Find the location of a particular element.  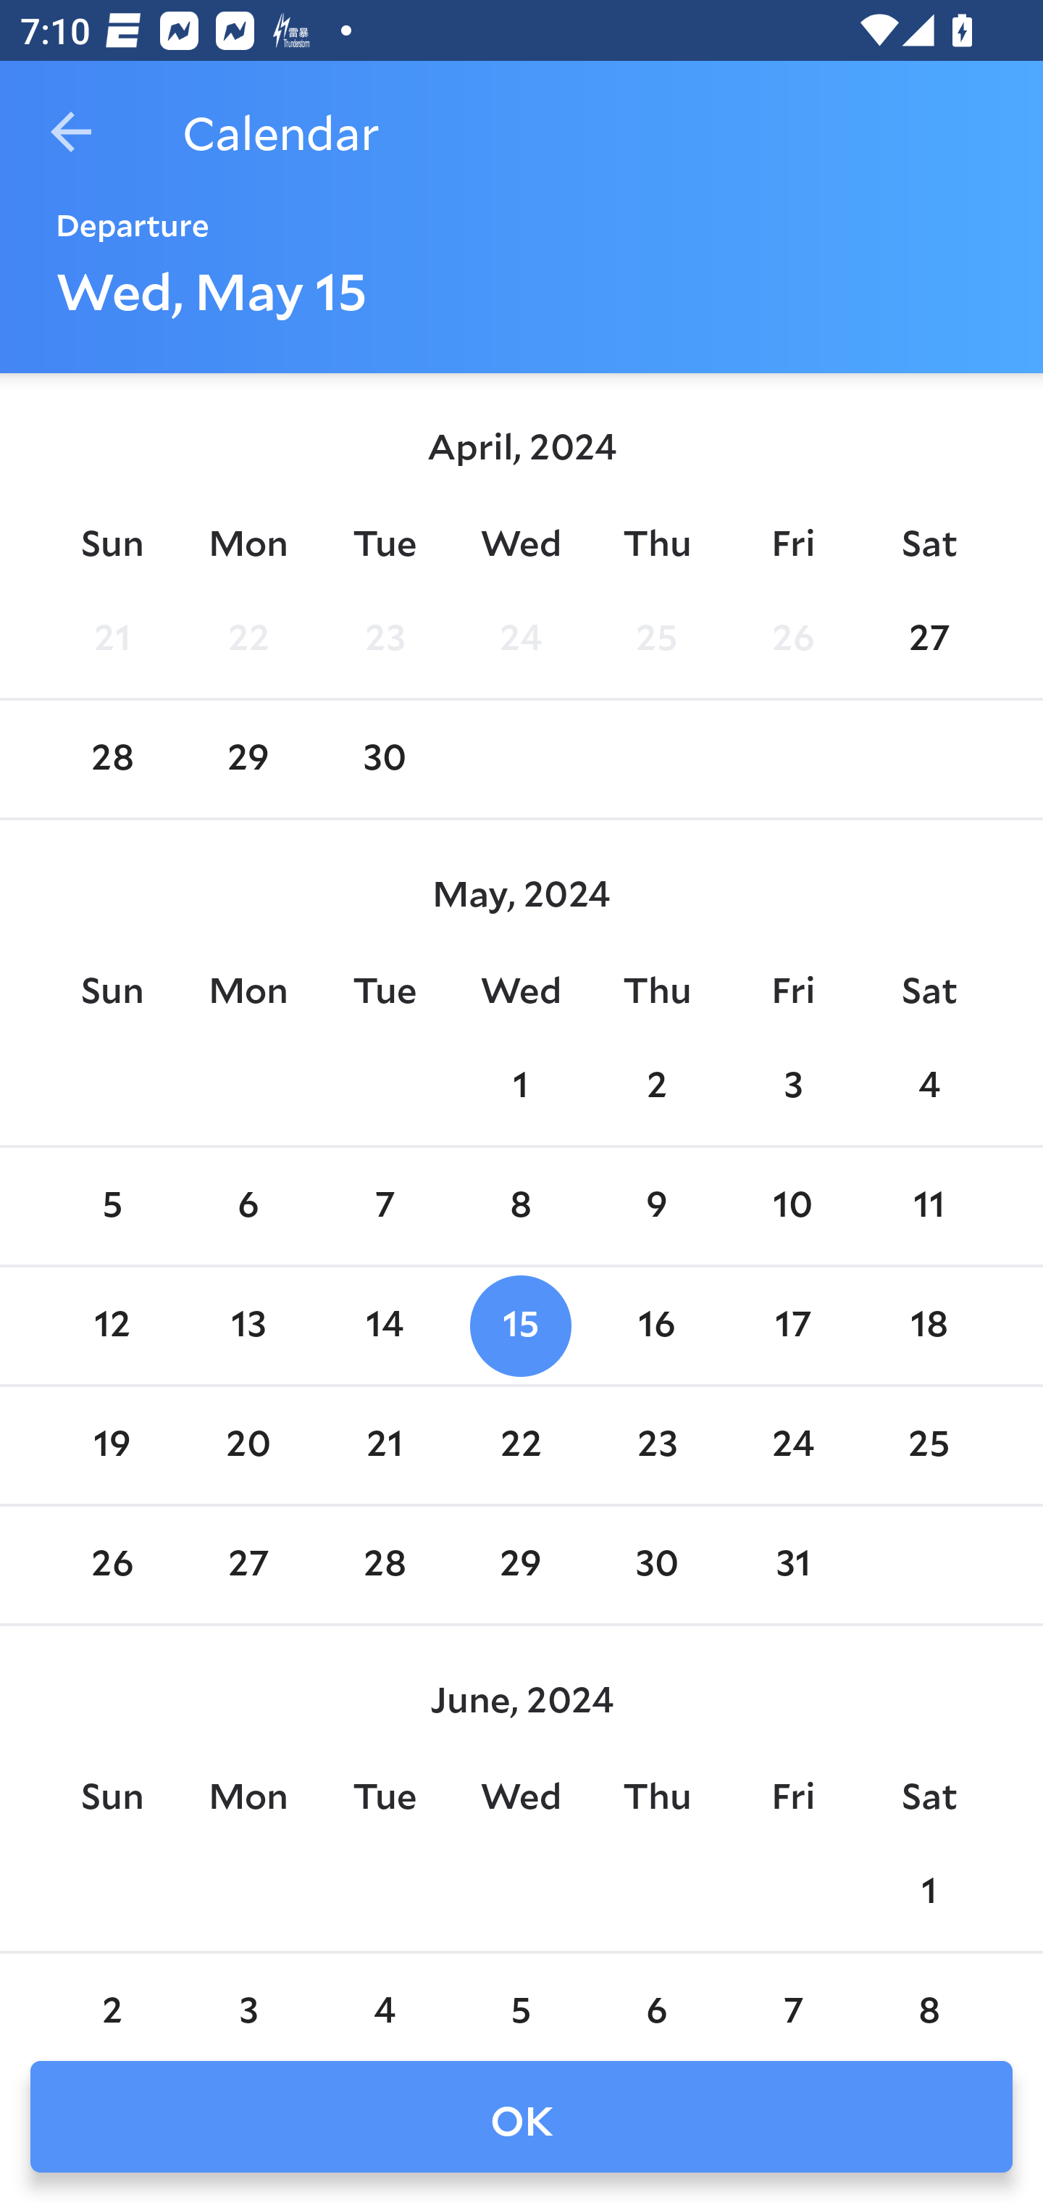

1 is located at coordinates (521, 1086).